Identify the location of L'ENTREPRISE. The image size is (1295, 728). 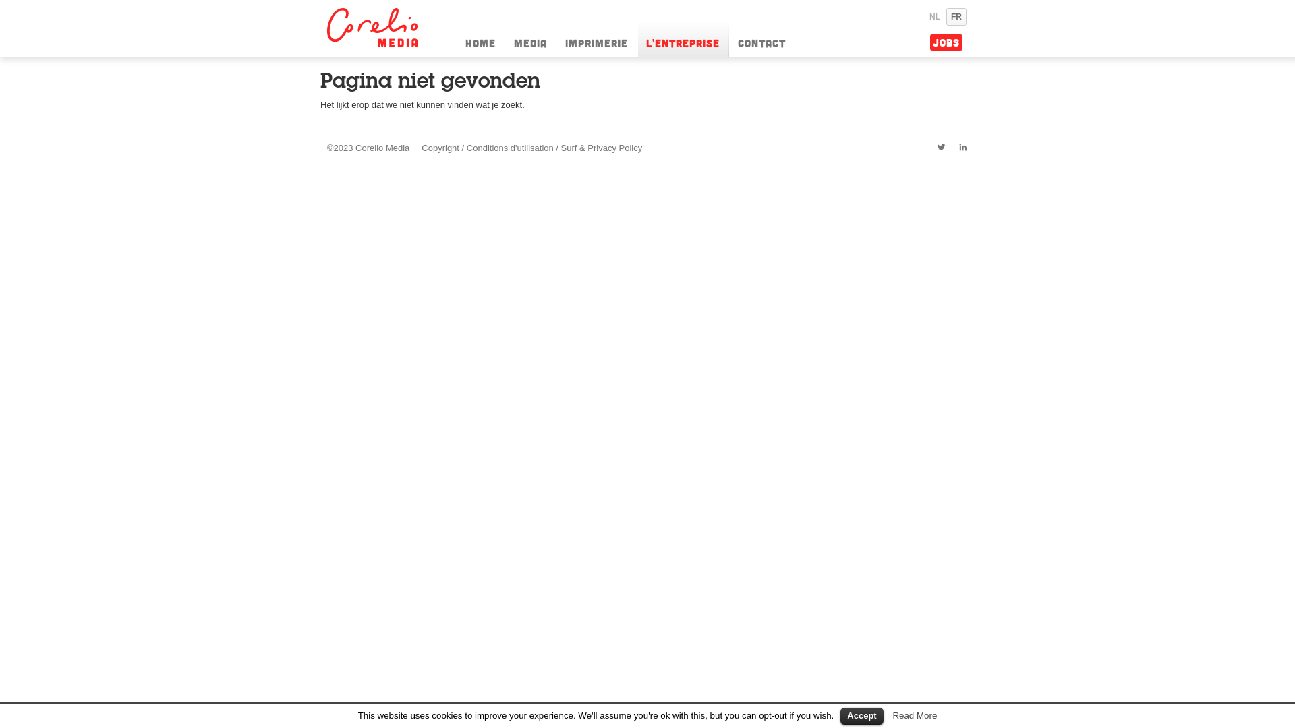
(683, 40).